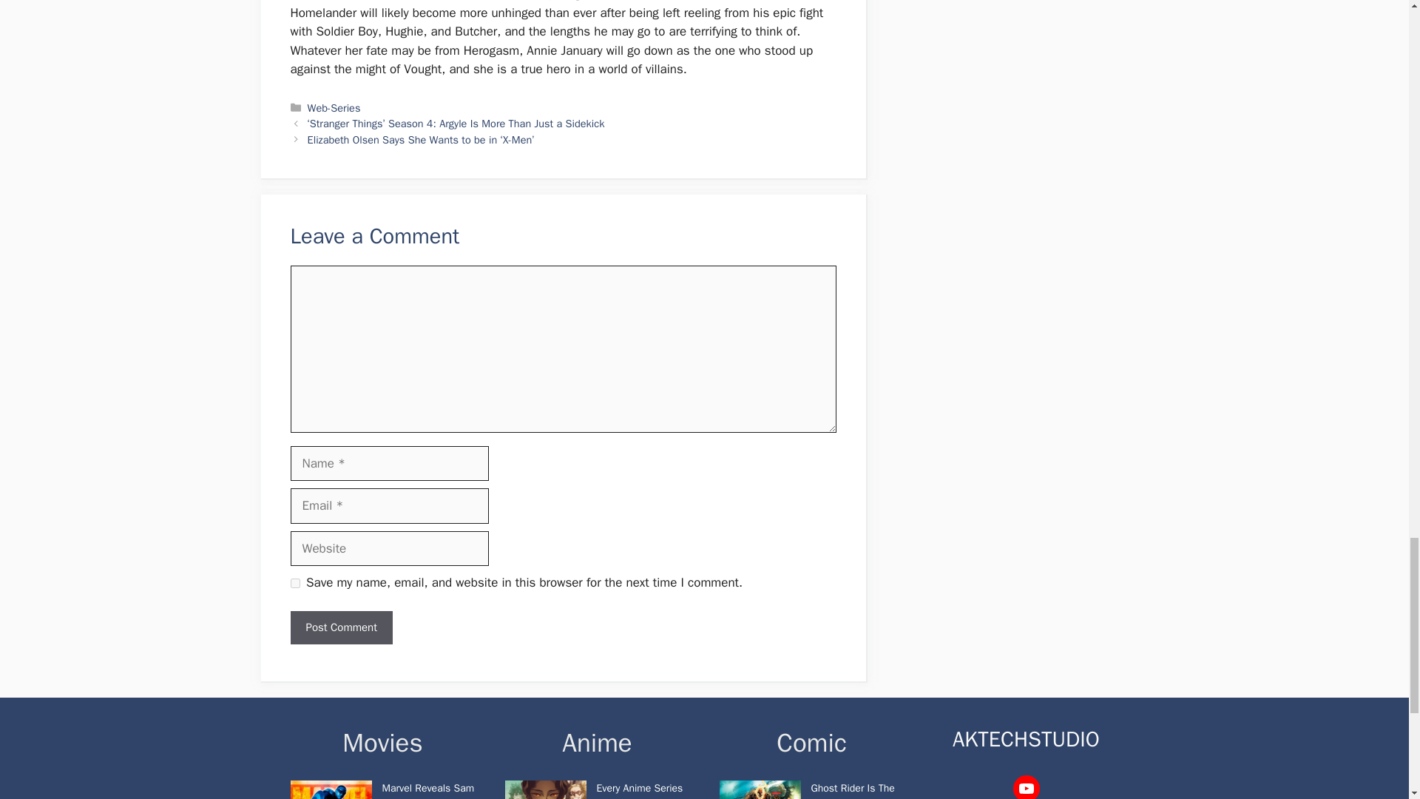  Describe the element at coordinates (334, 108) in the screenshot. I see `Web-Series` at that location.